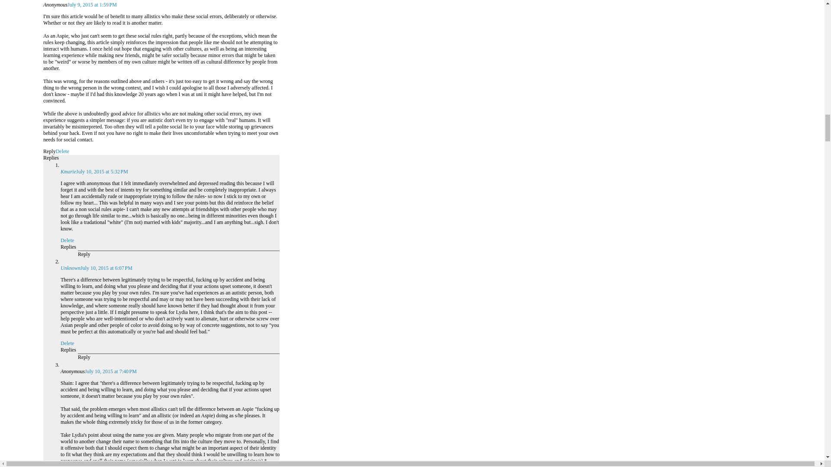  Describe the element at coordinates (68, 246) in the screenshot. I see `Replies` at that location.